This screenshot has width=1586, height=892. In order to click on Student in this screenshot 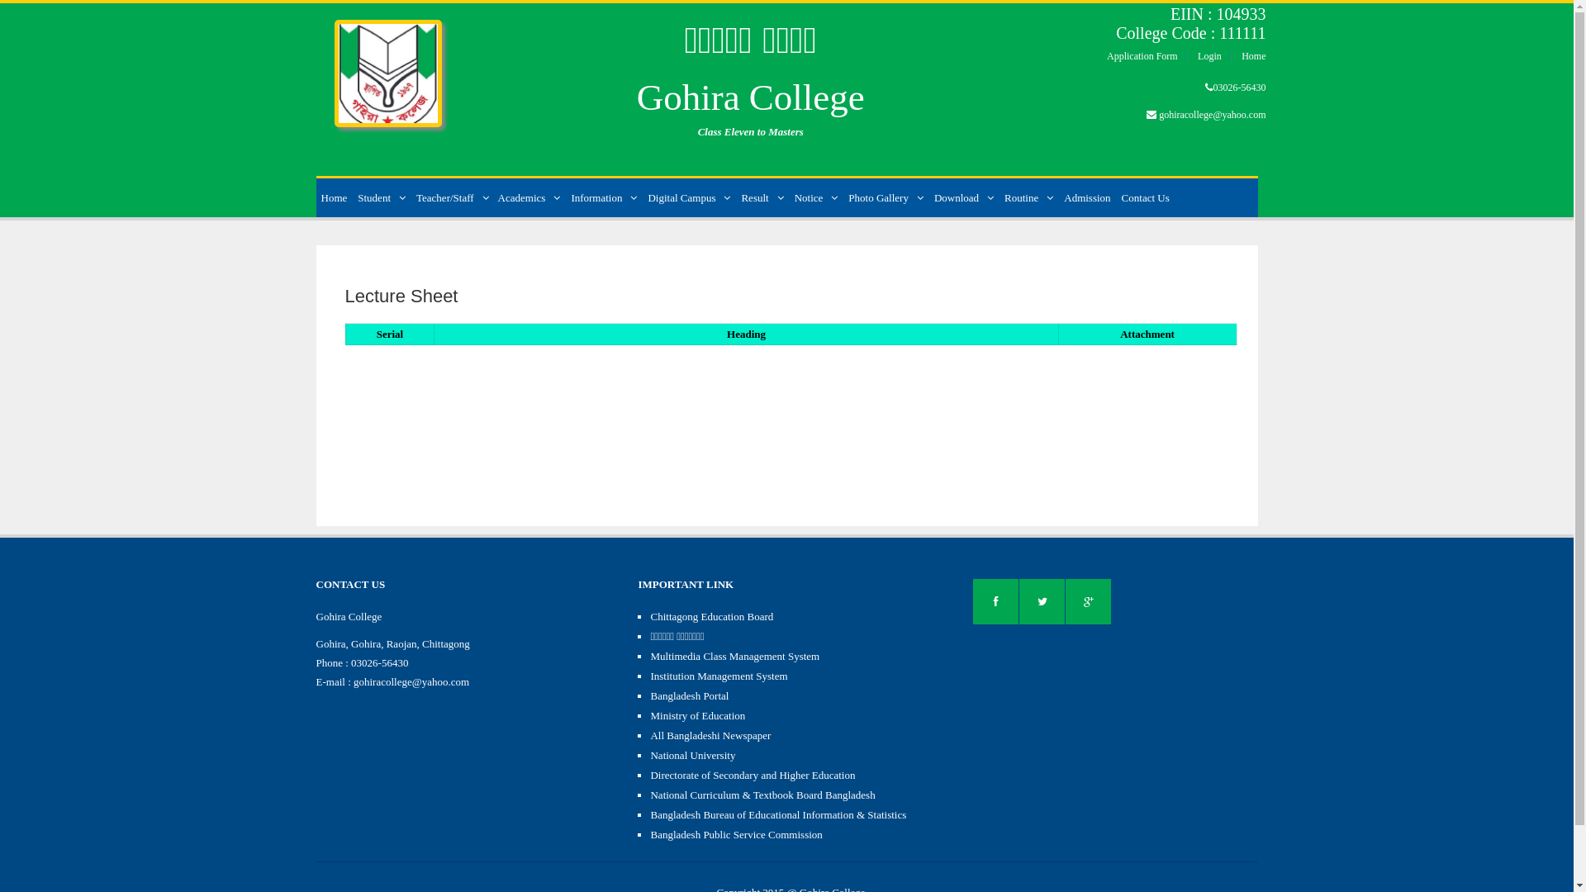, I will do `click(382, 198)`.